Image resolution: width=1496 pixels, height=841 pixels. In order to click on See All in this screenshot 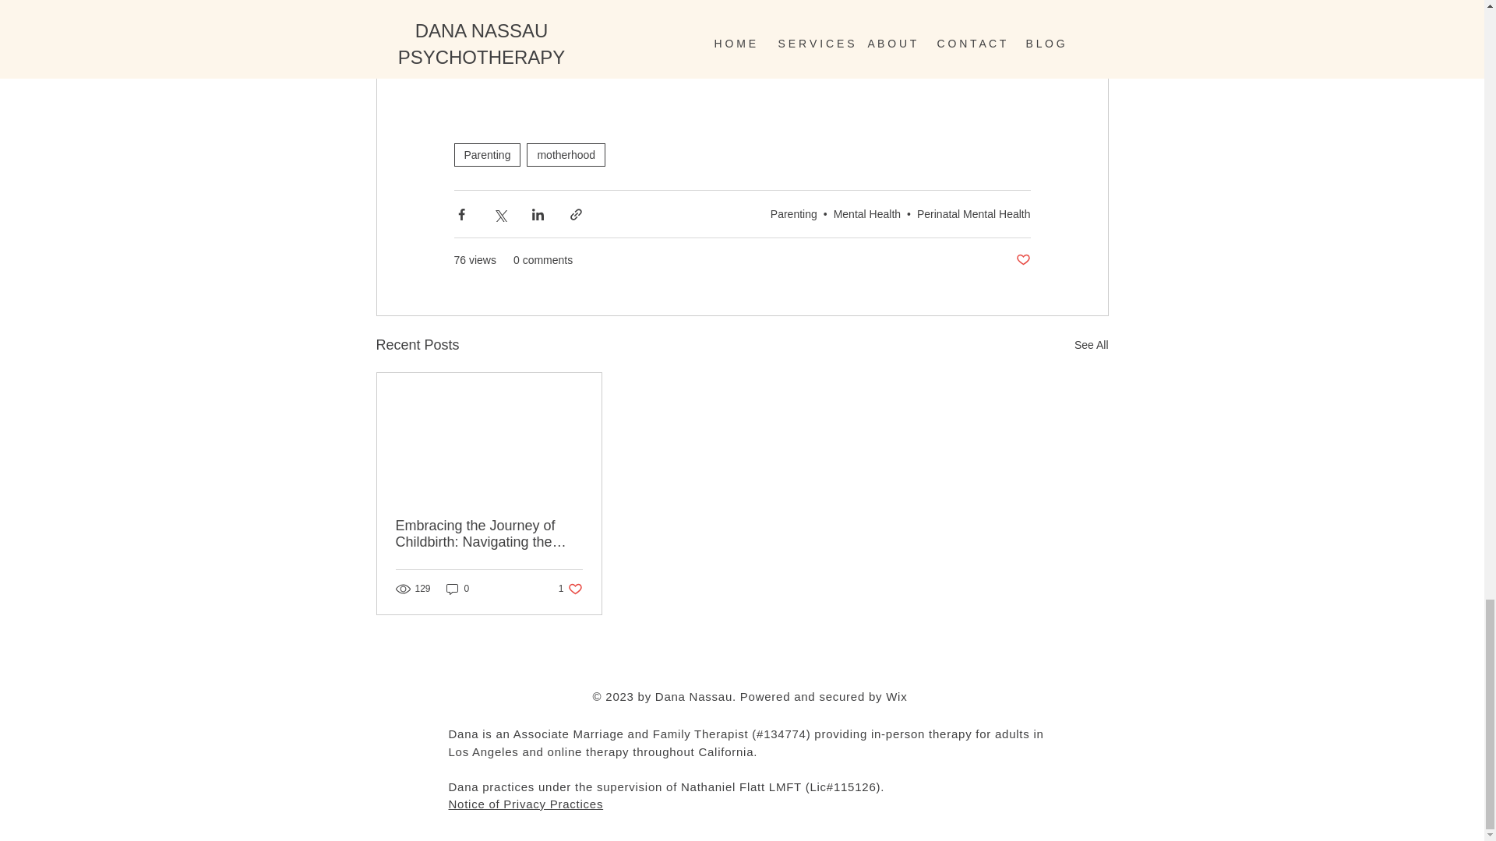, I will do `click(1091, 344)`.